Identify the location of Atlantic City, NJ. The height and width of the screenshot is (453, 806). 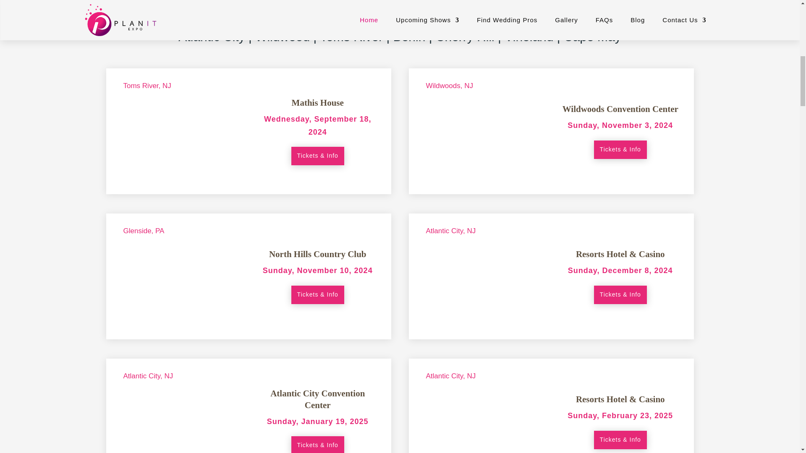
(451, 231).